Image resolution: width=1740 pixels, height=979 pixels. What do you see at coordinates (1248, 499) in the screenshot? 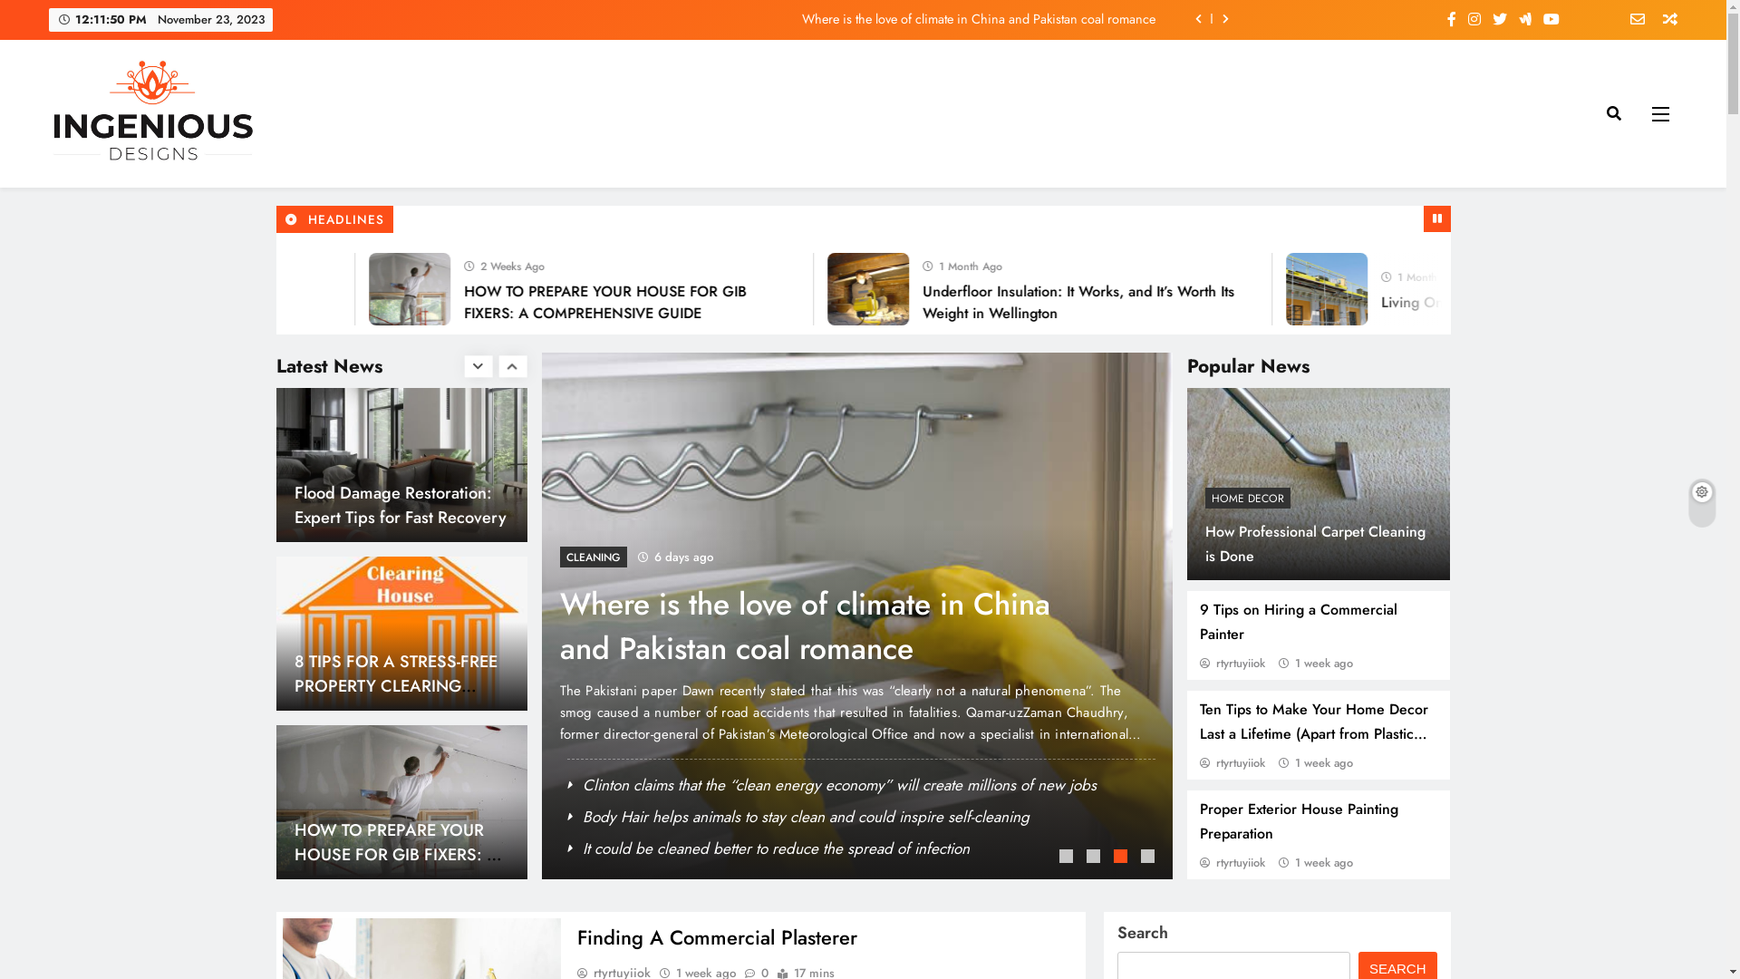
I see `HOME DECOR` at bounding box center [1248, 499].